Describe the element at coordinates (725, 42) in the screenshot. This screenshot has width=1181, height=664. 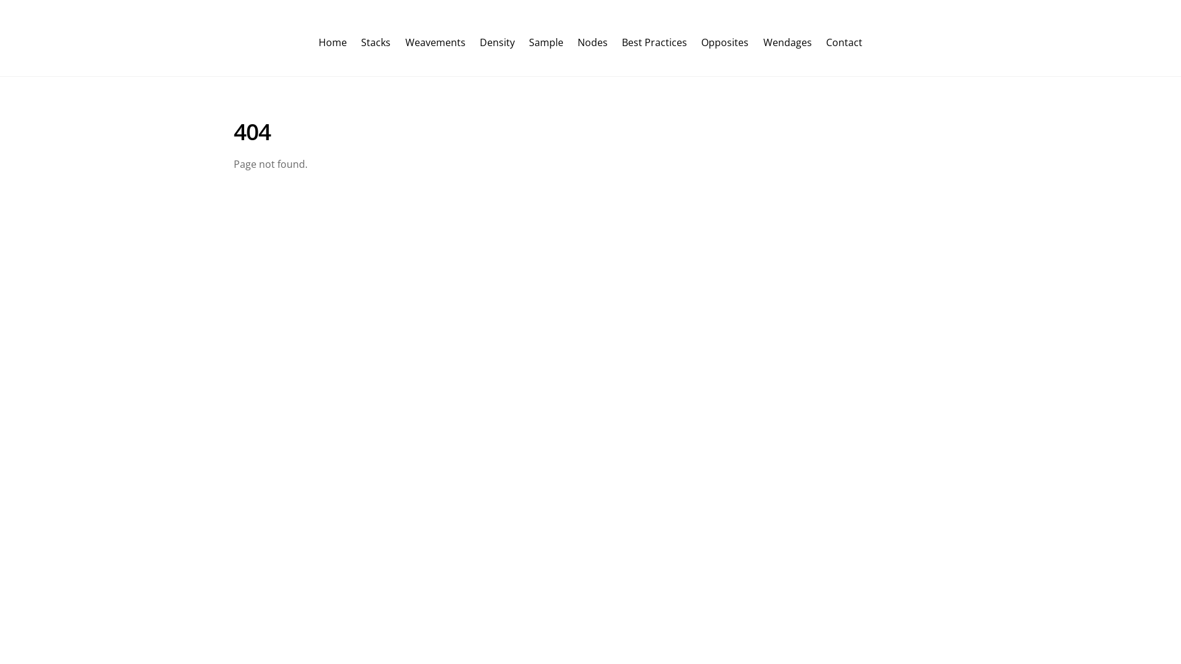
I see `Opposites` at that location.